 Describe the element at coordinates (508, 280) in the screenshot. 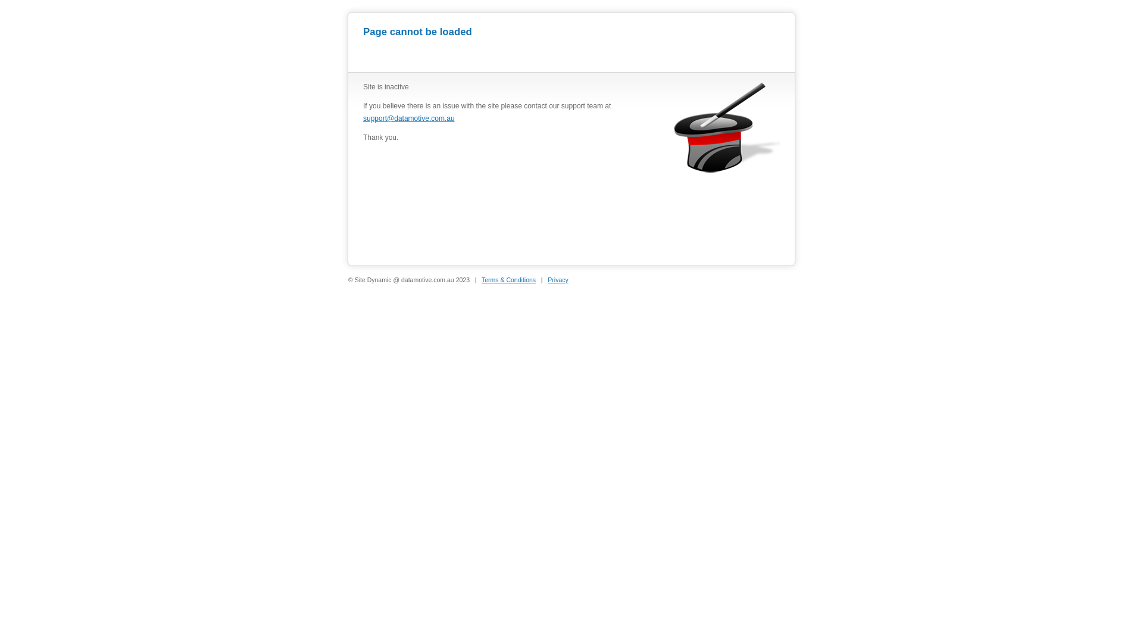

I see `Terms & Conditions` at that location.